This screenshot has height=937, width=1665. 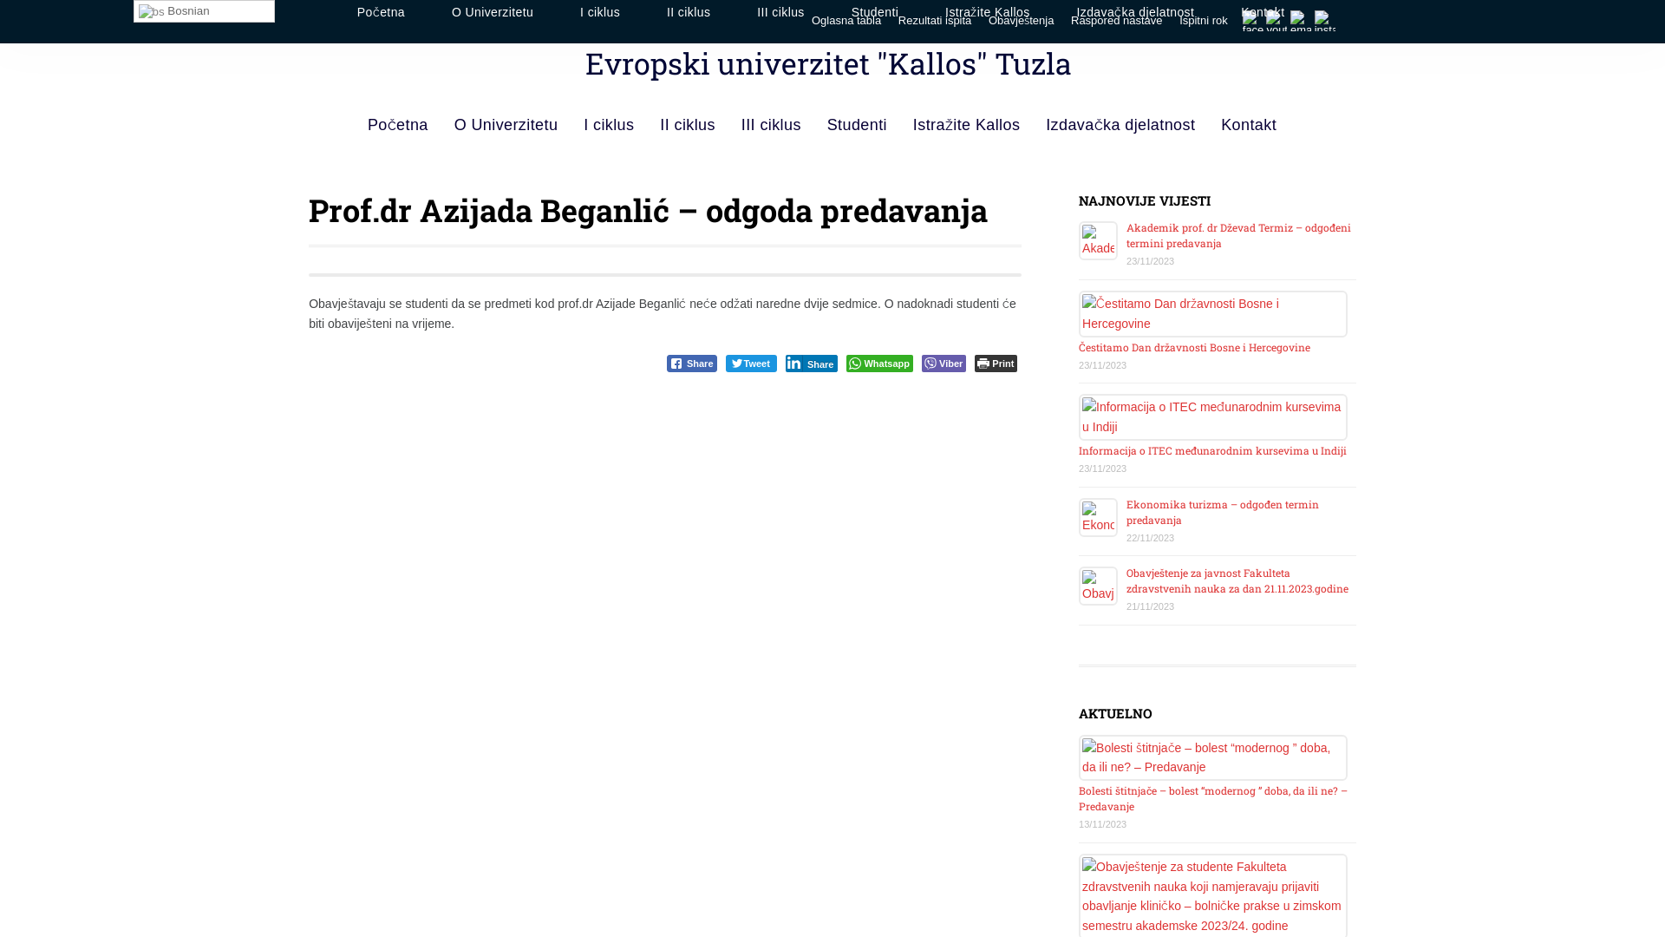 What do you see at coordinates (1325, 21) in the screenshot?
I see `Instagram` at bounding box center [1325, 21].